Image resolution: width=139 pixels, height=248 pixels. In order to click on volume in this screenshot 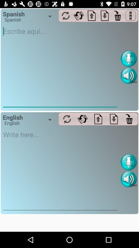, I will do `click(129, 76)`.